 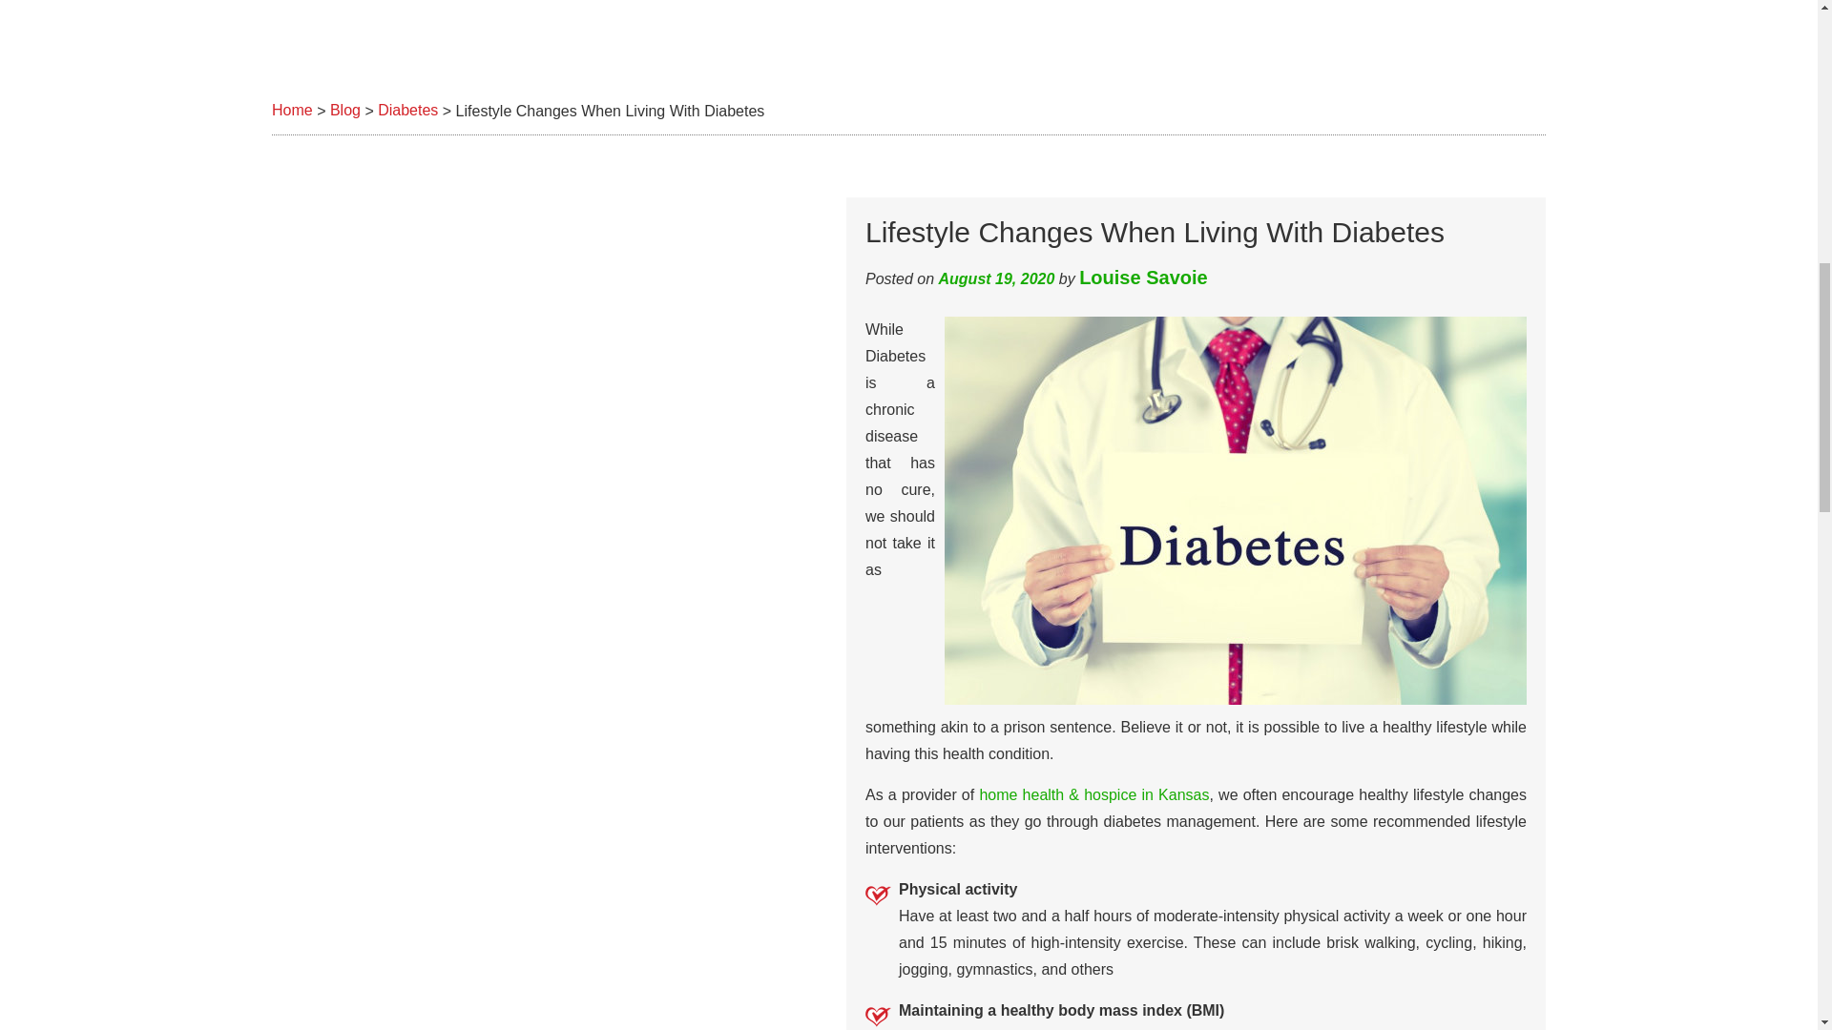 I want to click on Blog, so click(x=345, y=111).